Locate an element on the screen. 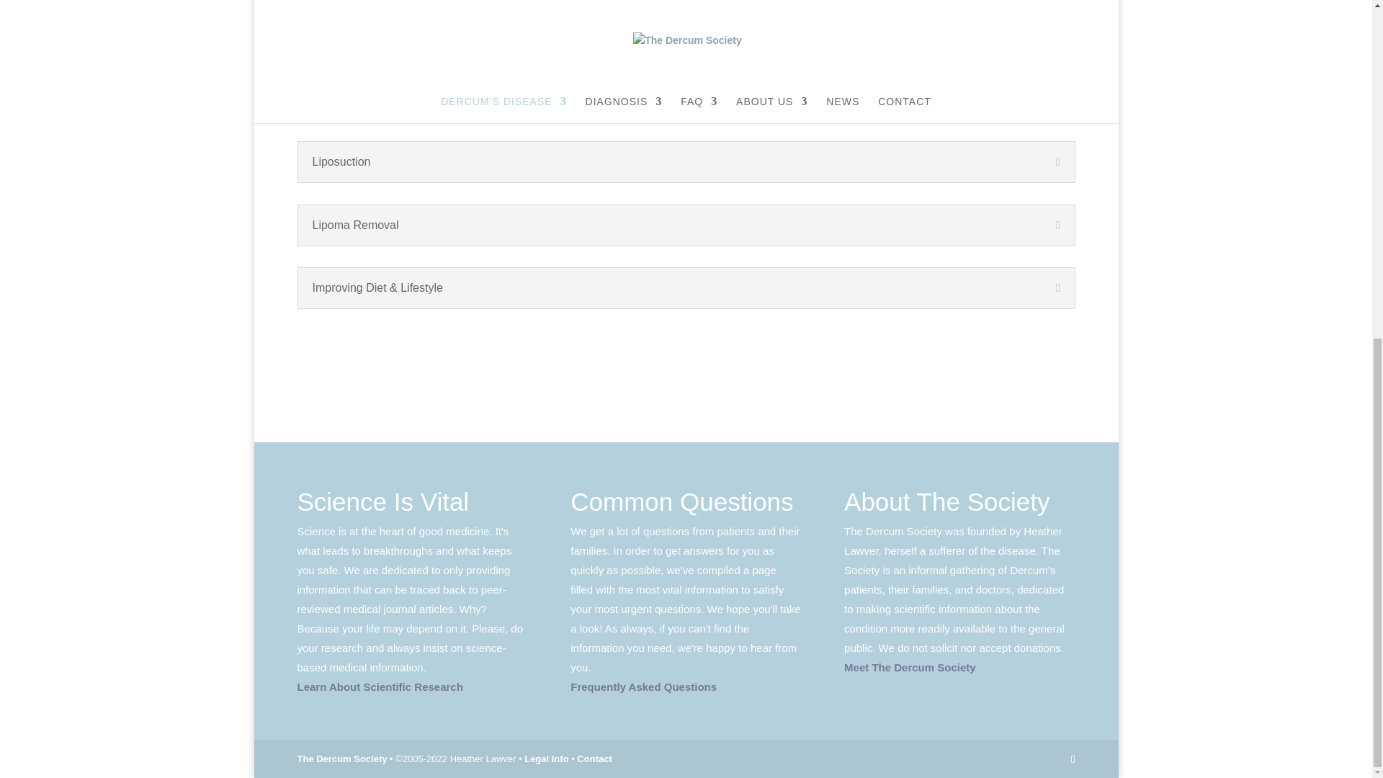 The width and height of the screenshot is (1383, 778). Symptoms is located at coordinates (346, 366).